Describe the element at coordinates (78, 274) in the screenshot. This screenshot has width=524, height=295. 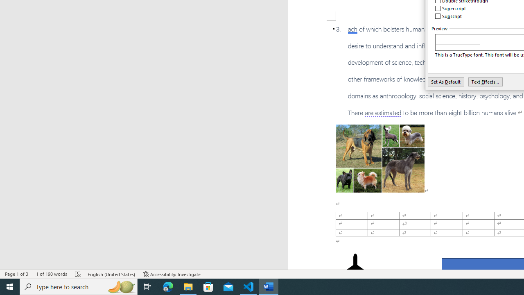
I see `Spelling and Grammar Check Errors` at that location.